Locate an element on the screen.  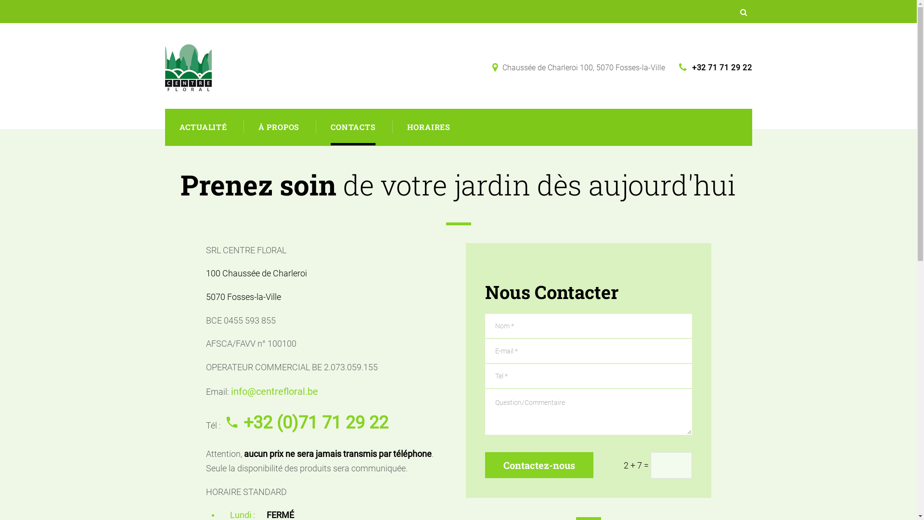
HORAIRES is located at coordinates (429, 127).